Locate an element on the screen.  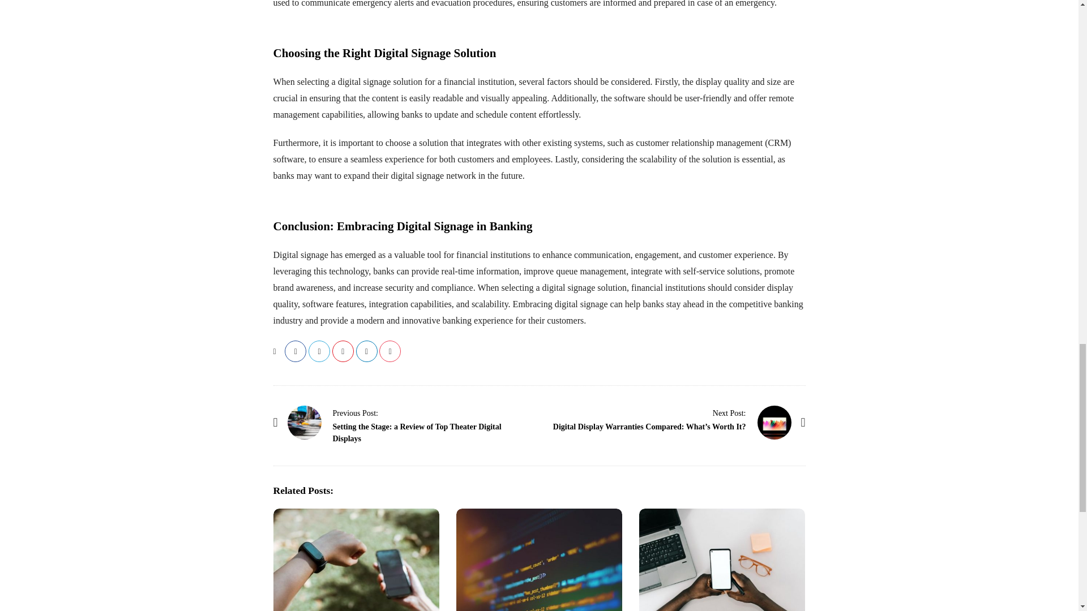
Setting the Stage: a Review of Top Theater Digital Displays is located at coordinates (305, 422).